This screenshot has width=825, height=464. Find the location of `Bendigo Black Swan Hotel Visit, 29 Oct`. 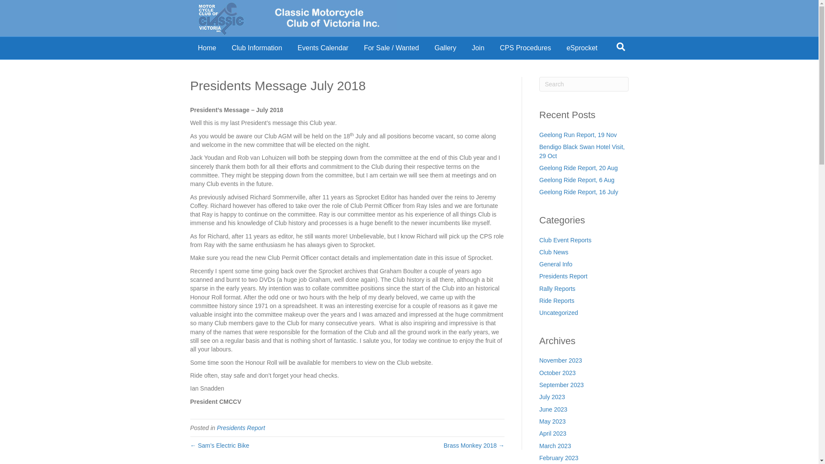

Bendigo Black Swan Hotel Visit, 29 Oct is located at coordinates (582, 151).